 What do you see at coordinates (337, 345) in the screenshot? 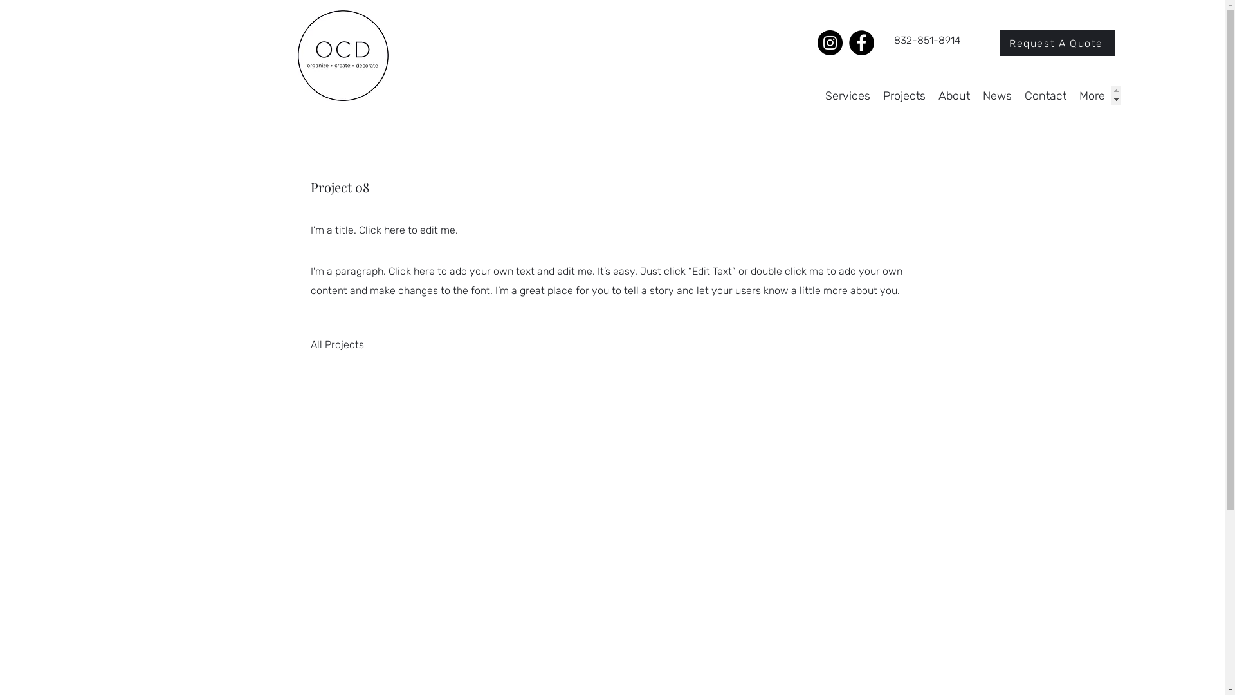
I see `All Projects` at bounding box center [337, 345].